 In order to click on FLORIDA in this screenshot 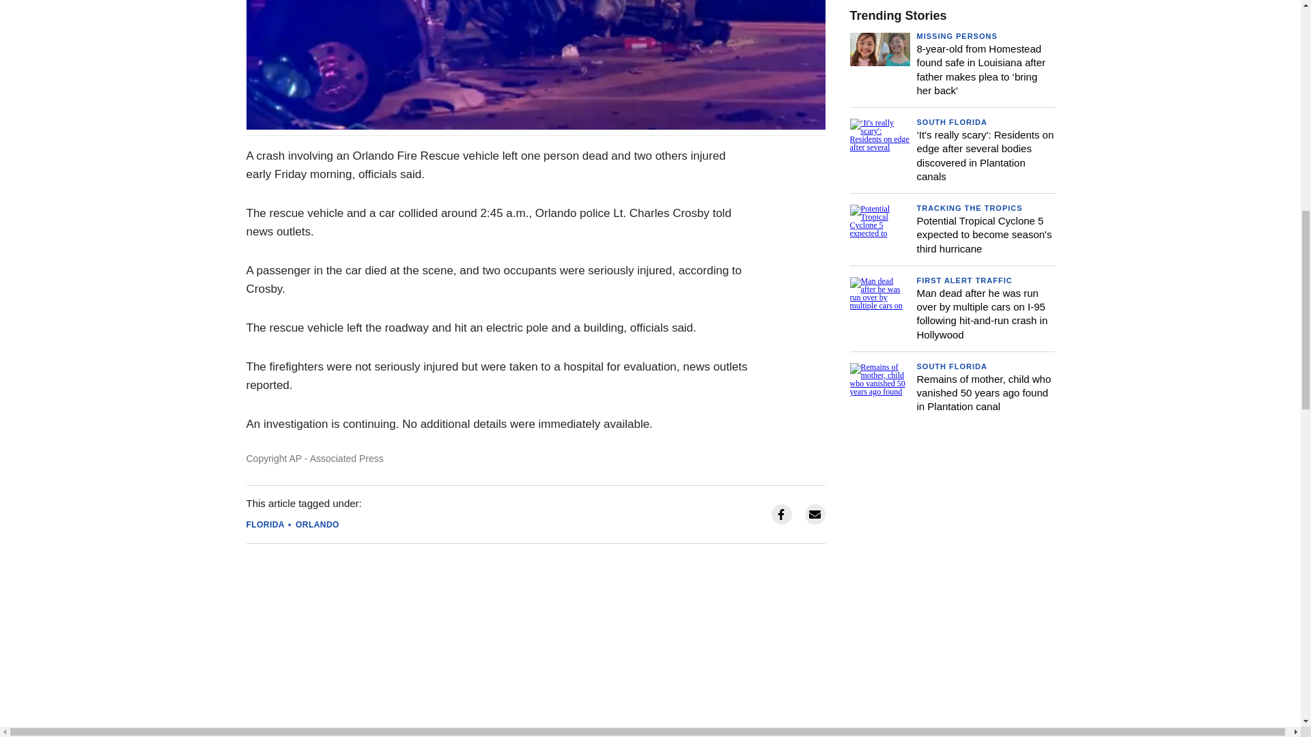, I will do `click(265, 524)`.